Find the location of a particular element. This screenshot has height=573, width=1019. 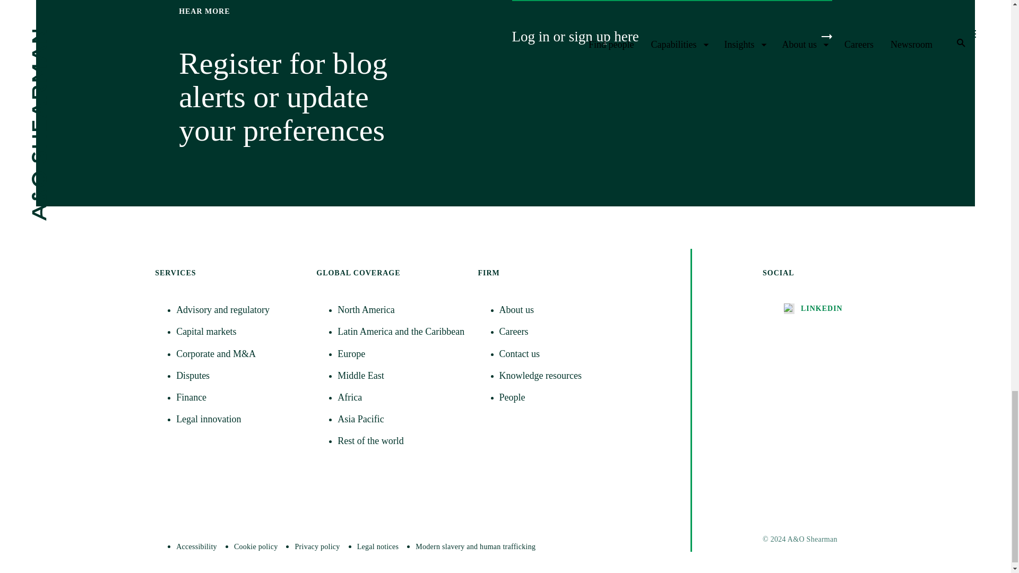

Legal innovation is located at coordinates (240, 419).